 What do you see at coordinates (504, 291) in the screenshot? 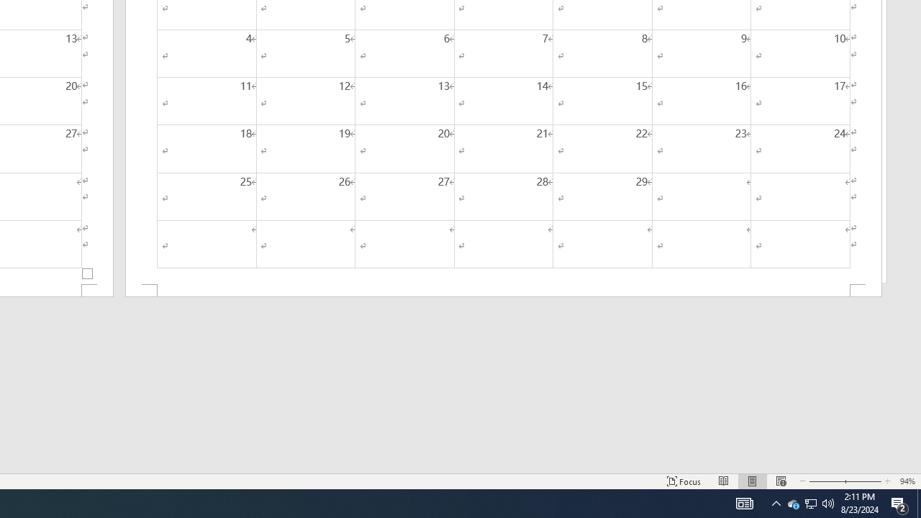
I see `Footer -Section 2-` at bounding box center [504, 291].